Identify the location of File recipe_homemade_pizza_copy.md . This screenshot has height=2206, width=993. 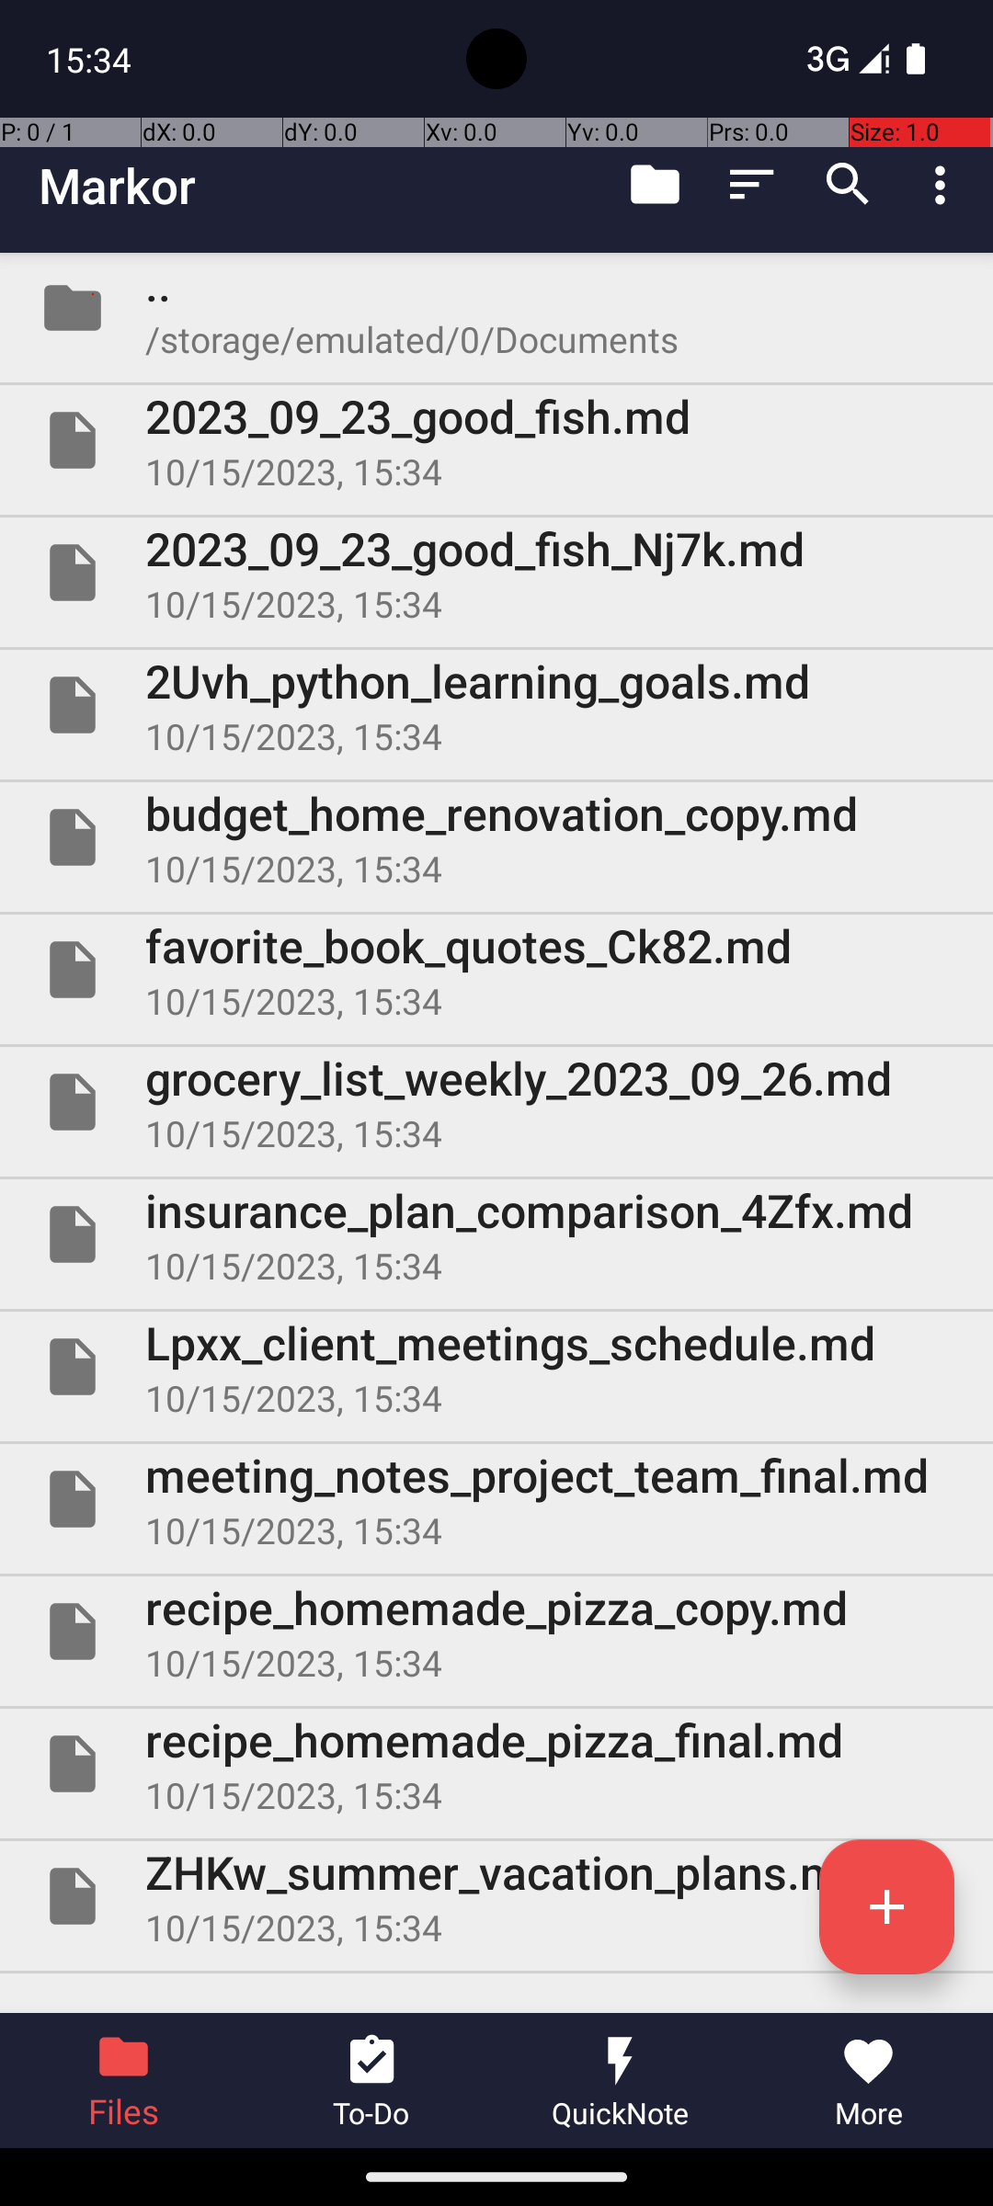
(496, 1631).